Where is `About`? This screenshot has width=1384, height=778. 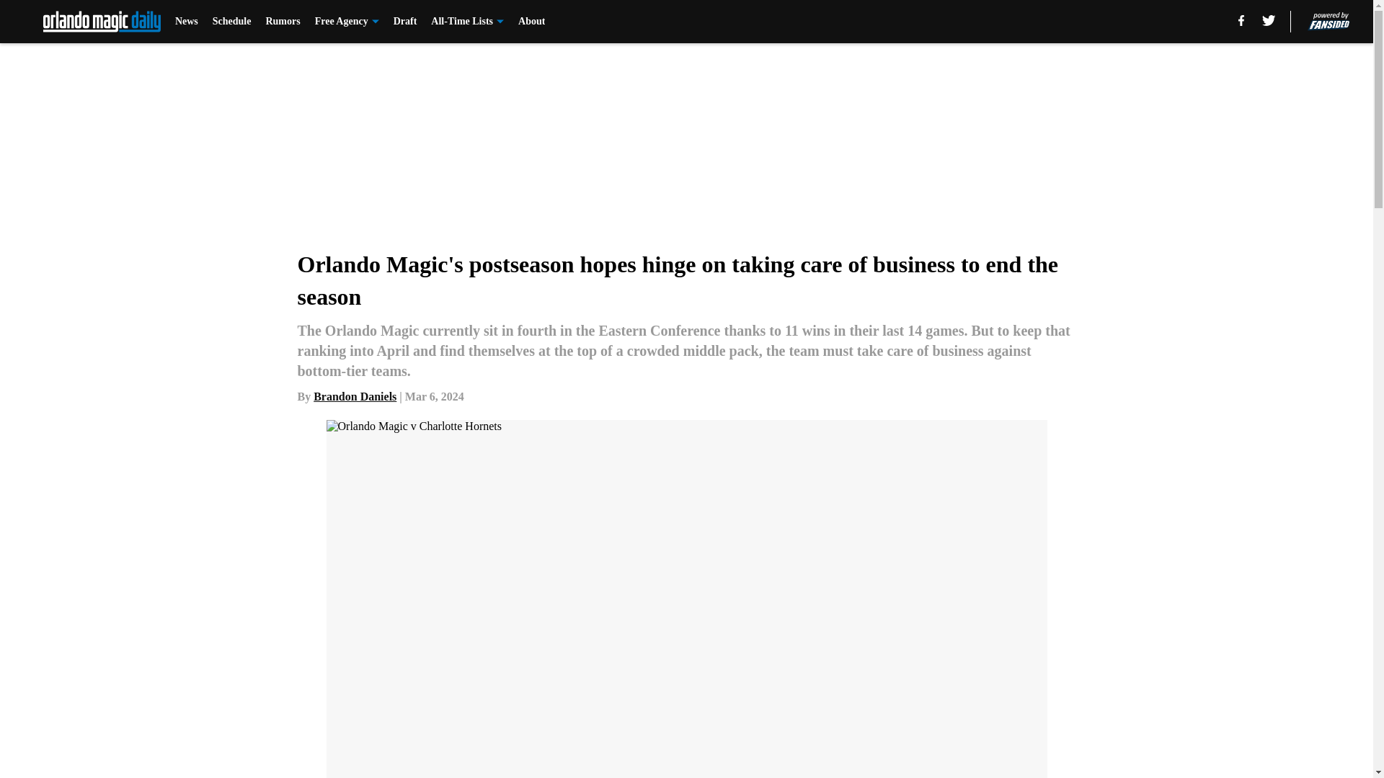
About is located at coordinates (531, 22).